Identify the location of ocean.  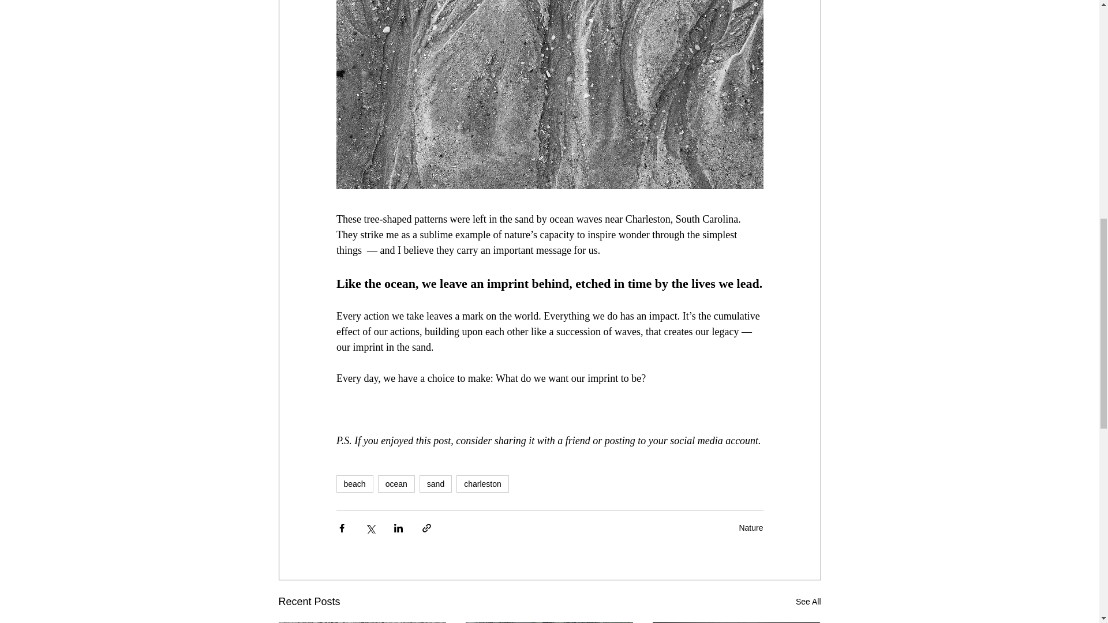
(396, 484).